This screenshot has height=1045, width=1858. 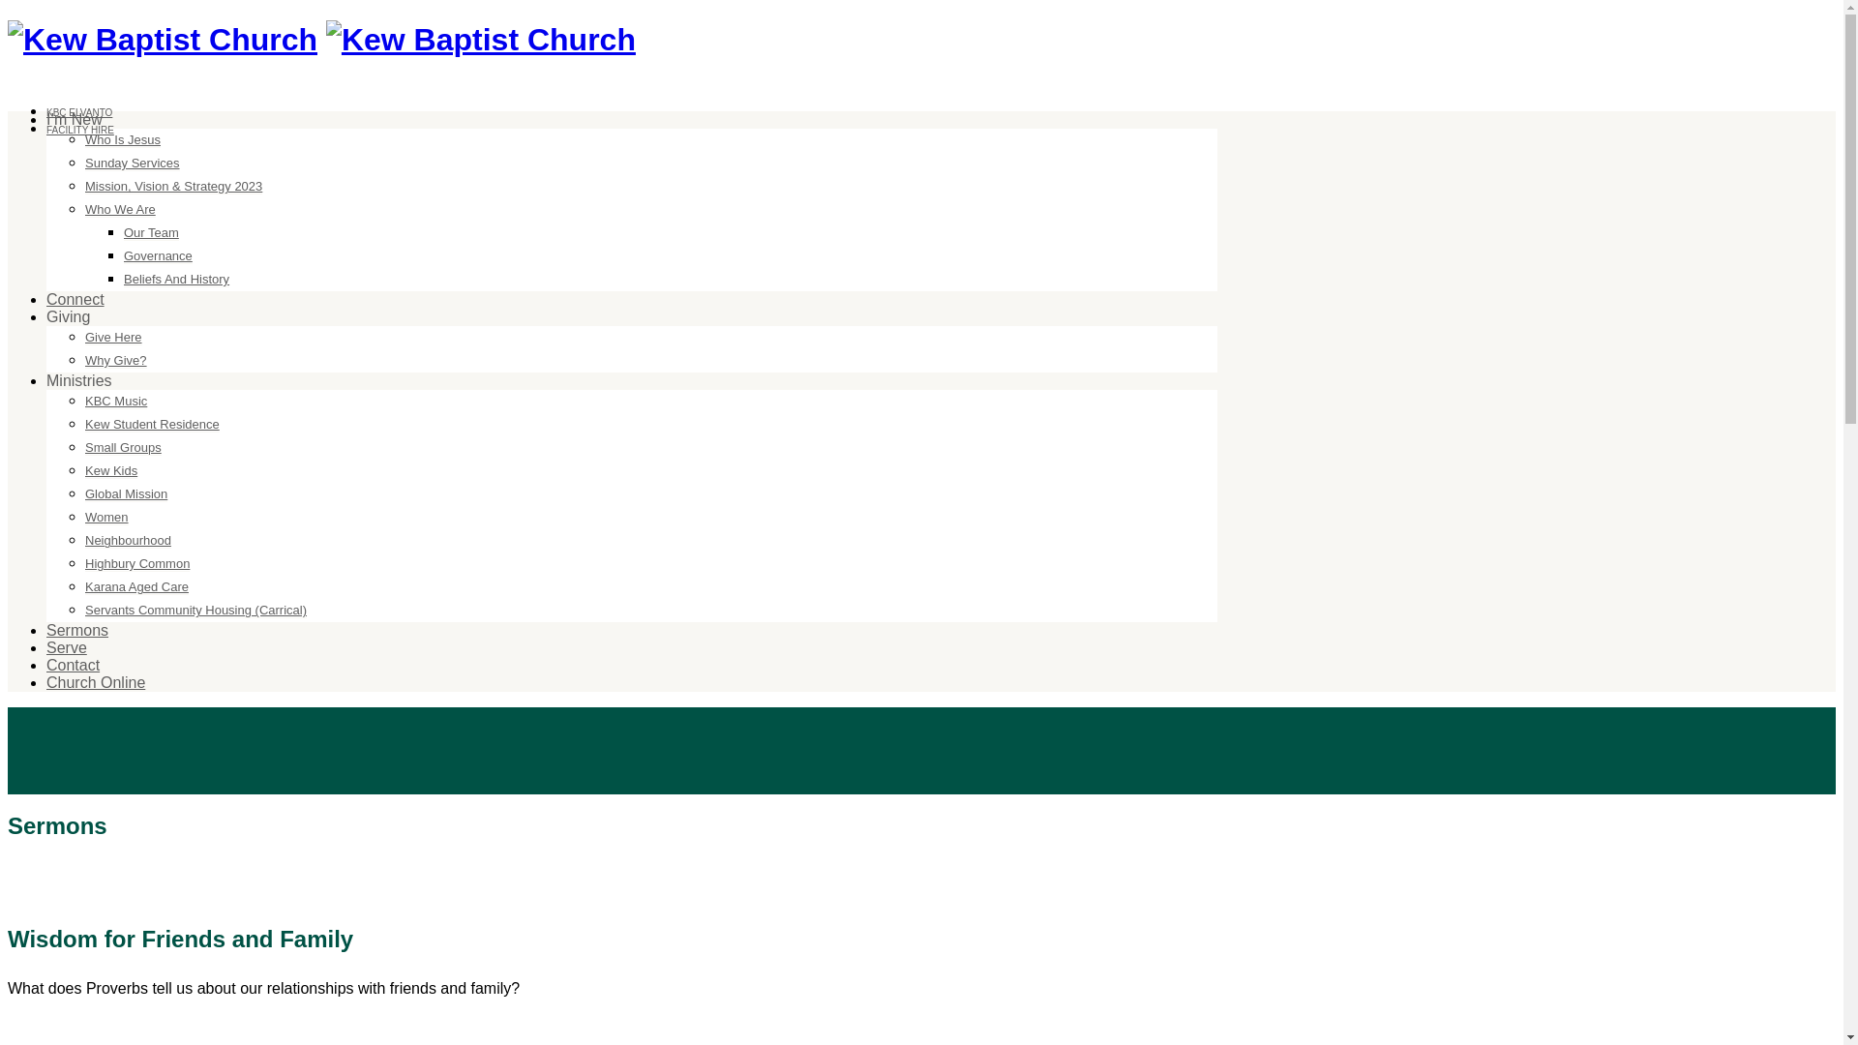 What do you see at coordinates (137, 587) in the screenshot?
I see `Karana Aged Care` at bounding box center [137, 587].